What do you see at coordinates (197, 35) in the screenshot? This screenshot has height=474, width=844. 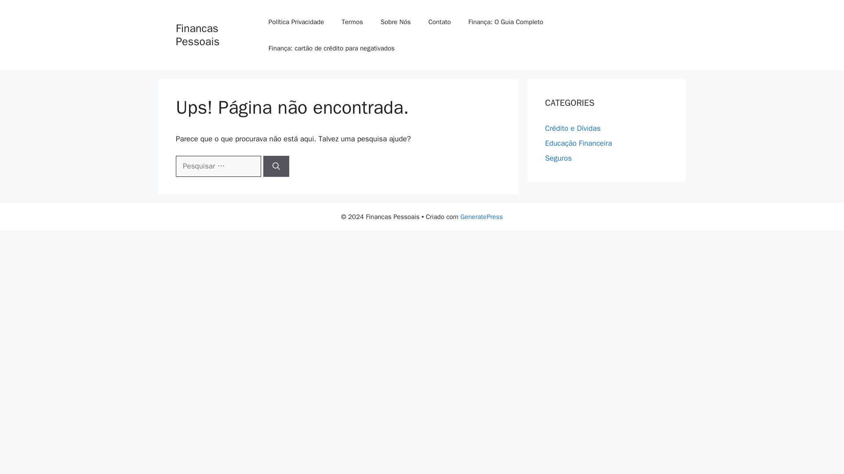 I see `Financas Pessoais` at bounding box center [197, 35].